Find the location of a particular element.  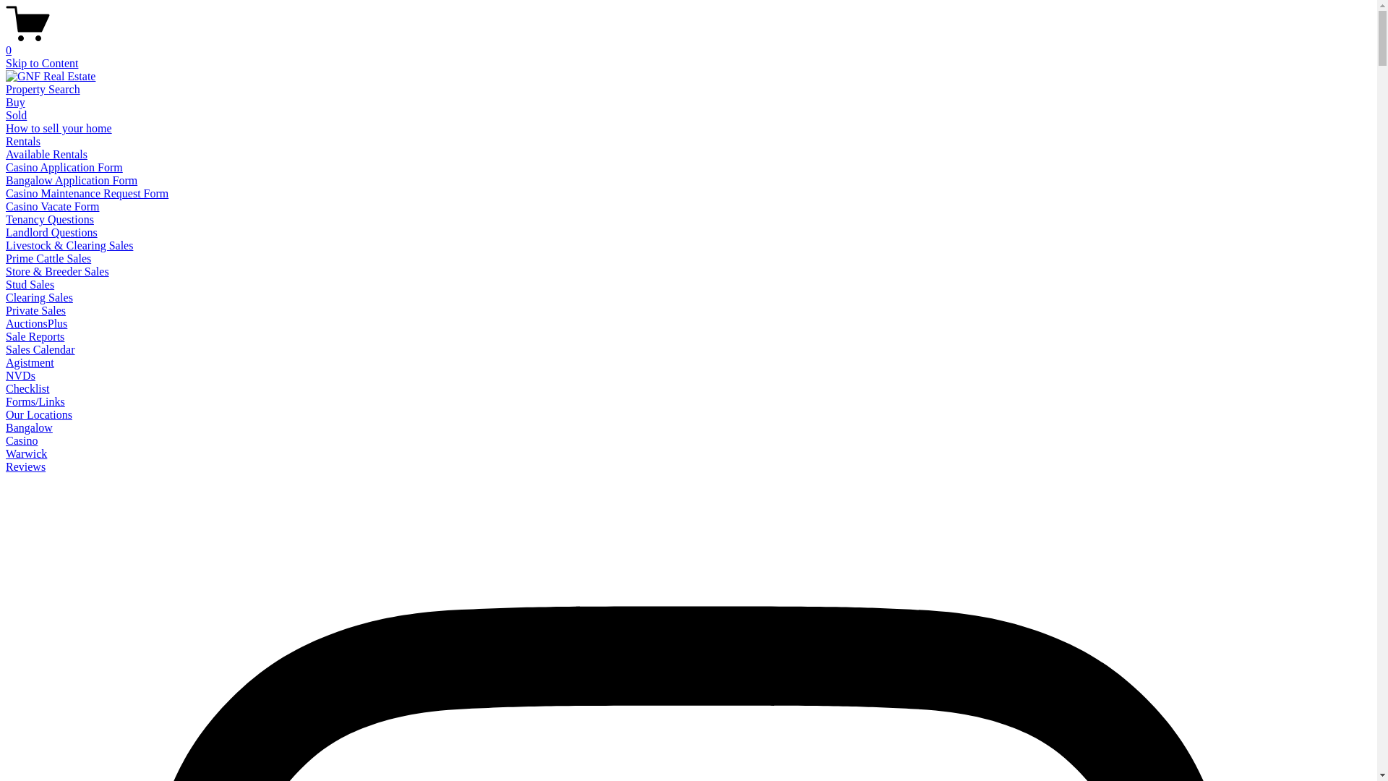

Skip to Content is located at coordinates (42, 64).